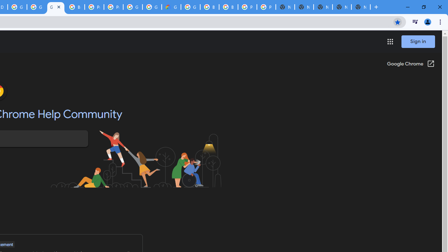 The width and height of the screenshot is (448, 252). I want to click on Google Cloud Estimate Summary, so click(171, 7).